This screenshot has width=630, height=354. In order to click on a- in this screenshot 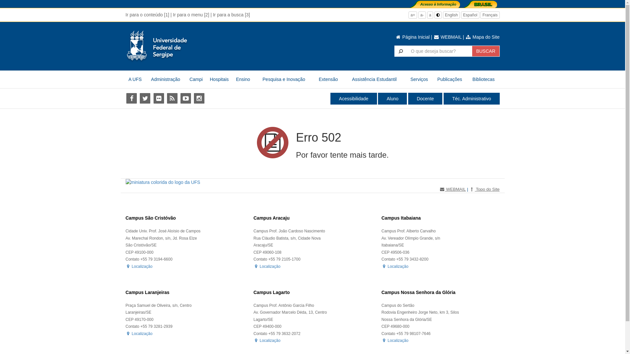, I will do `click(422, 15)`.